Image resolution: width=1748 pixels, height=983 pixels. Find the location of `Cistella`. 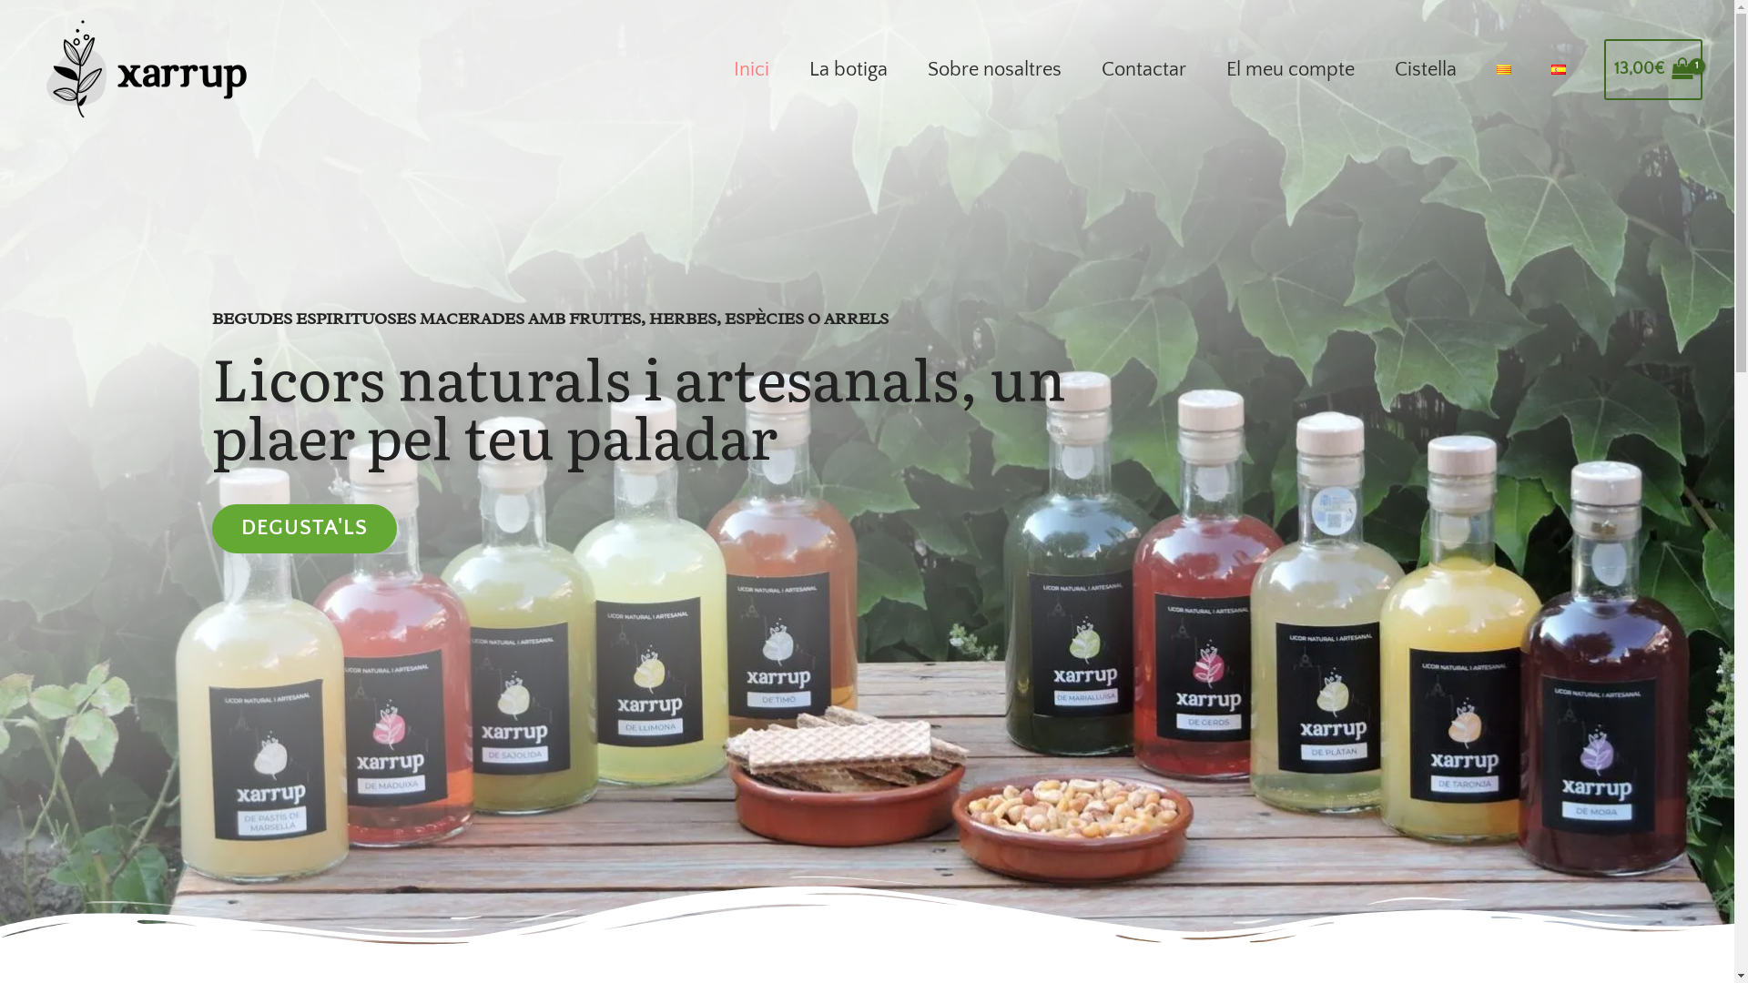

Cistella is located at coordinates (1426, 69).